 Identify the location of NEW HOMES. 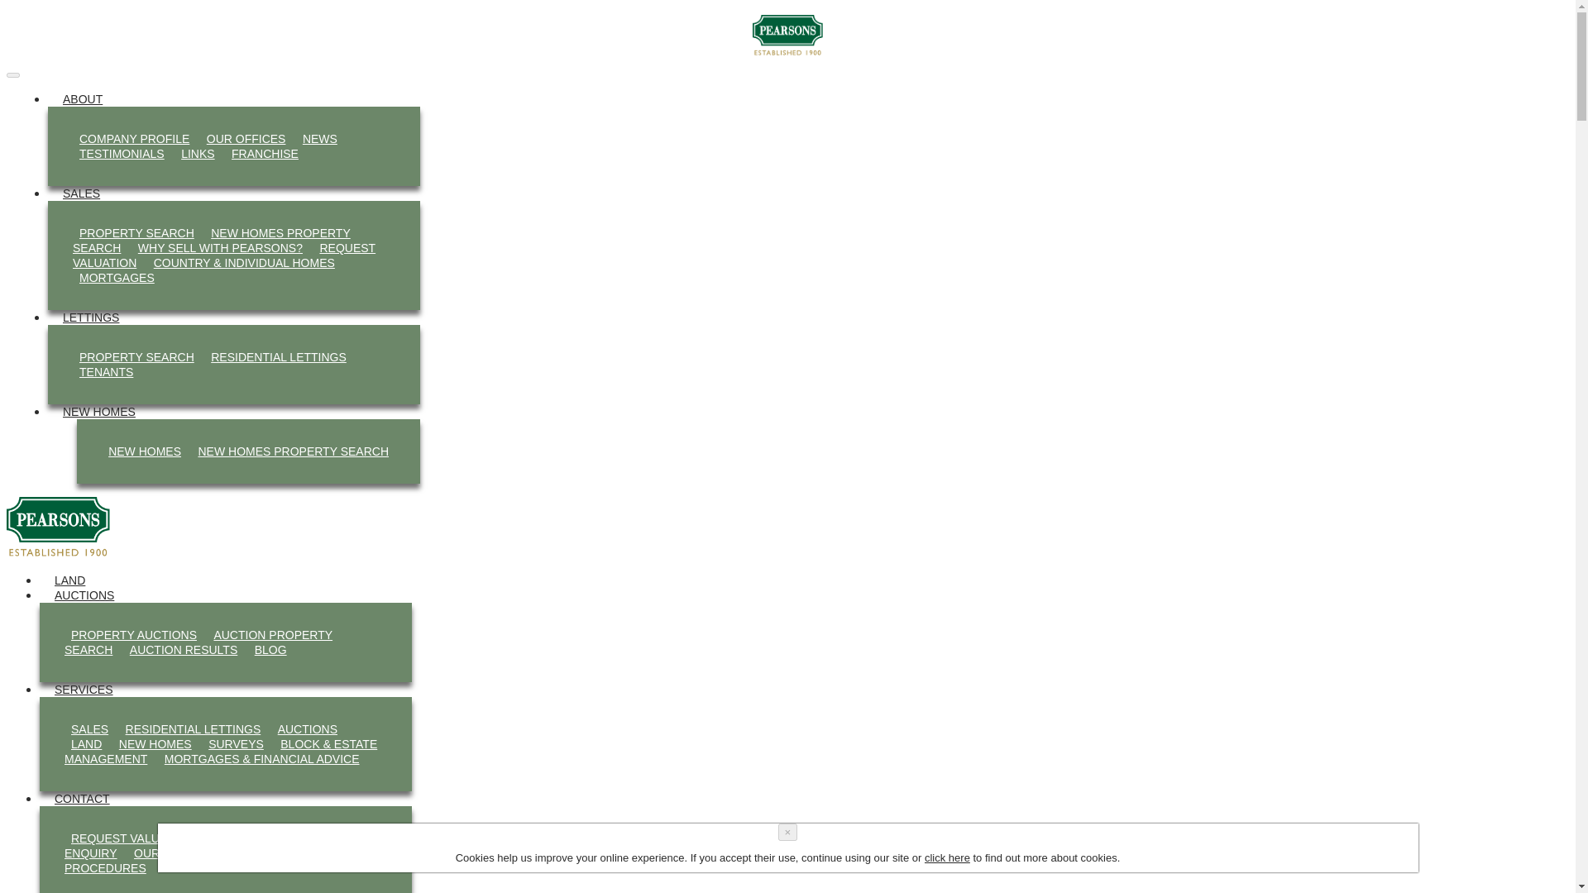
(155, 743).